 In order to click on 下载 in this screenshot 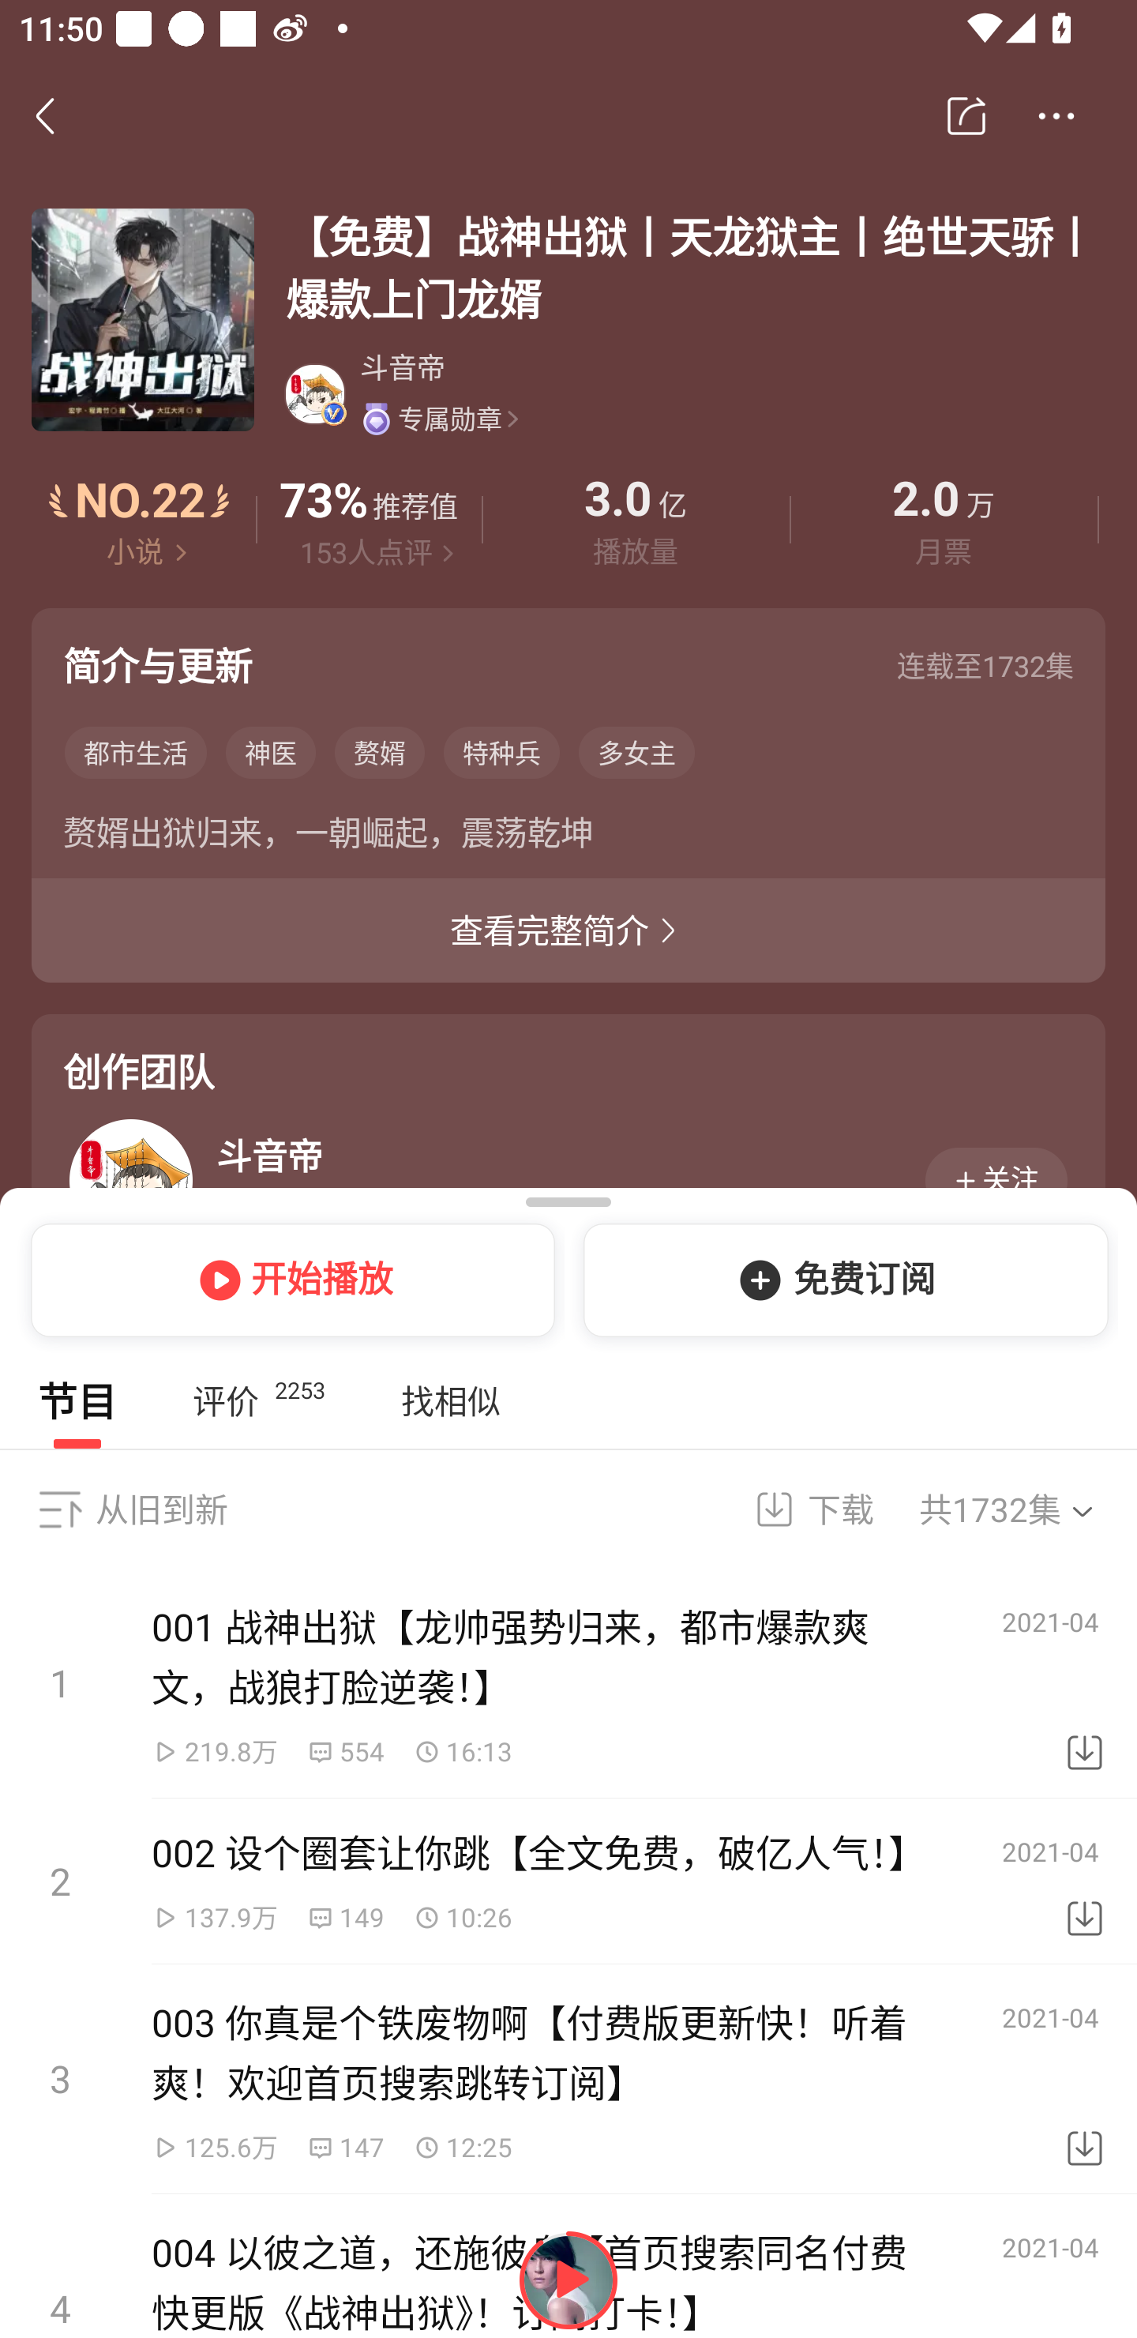, I will do `click(1085, 1684)`.